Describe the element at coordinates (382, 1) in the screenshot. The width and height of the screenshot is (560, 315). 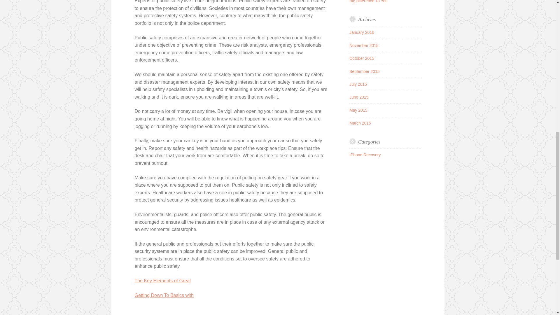
I see `The Iphone And How It Can Make A Big difference To You` at that location.